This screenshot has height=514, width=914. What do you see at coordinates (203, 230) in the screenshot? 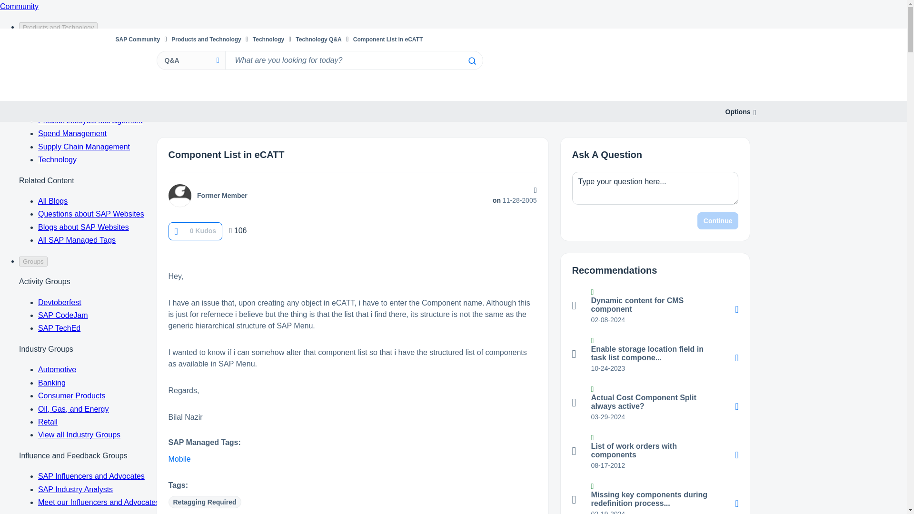
I see `The total number of kudos this post has received.` at bounding box center [203, 230].